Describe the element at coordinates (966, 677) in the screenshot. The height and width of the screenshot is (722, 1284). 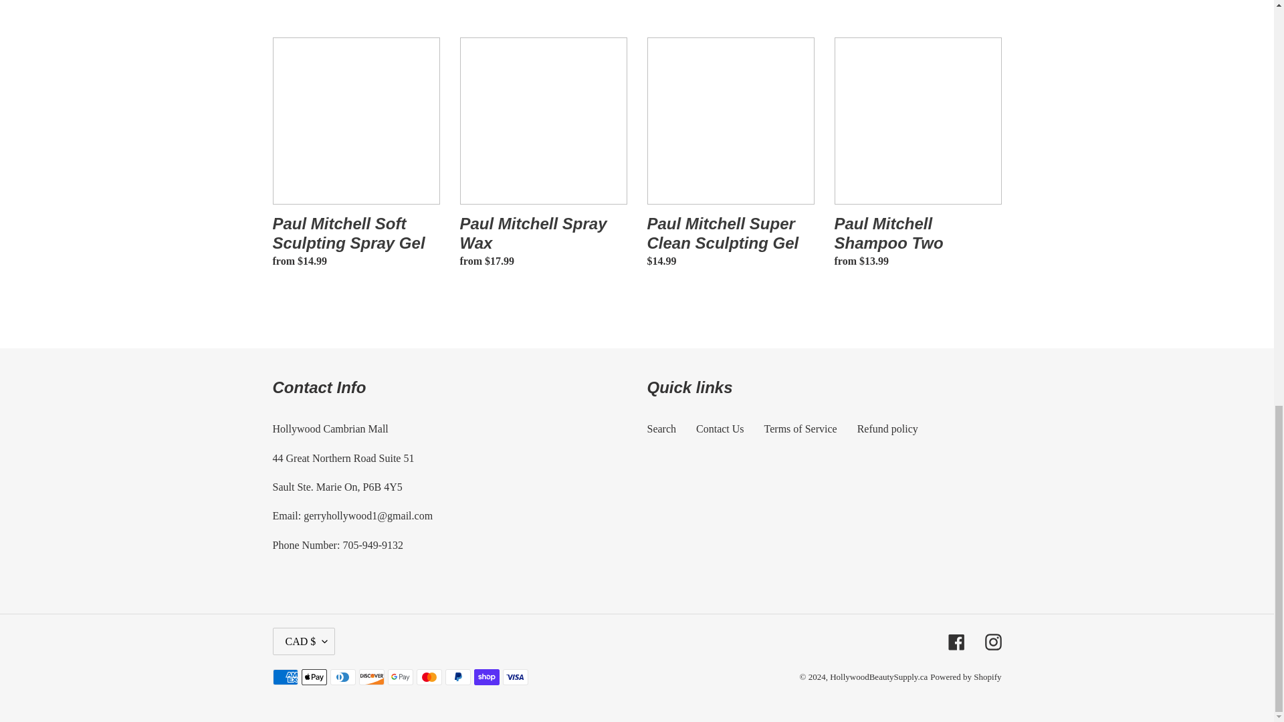
I see `Powered by Shopify` at that location.